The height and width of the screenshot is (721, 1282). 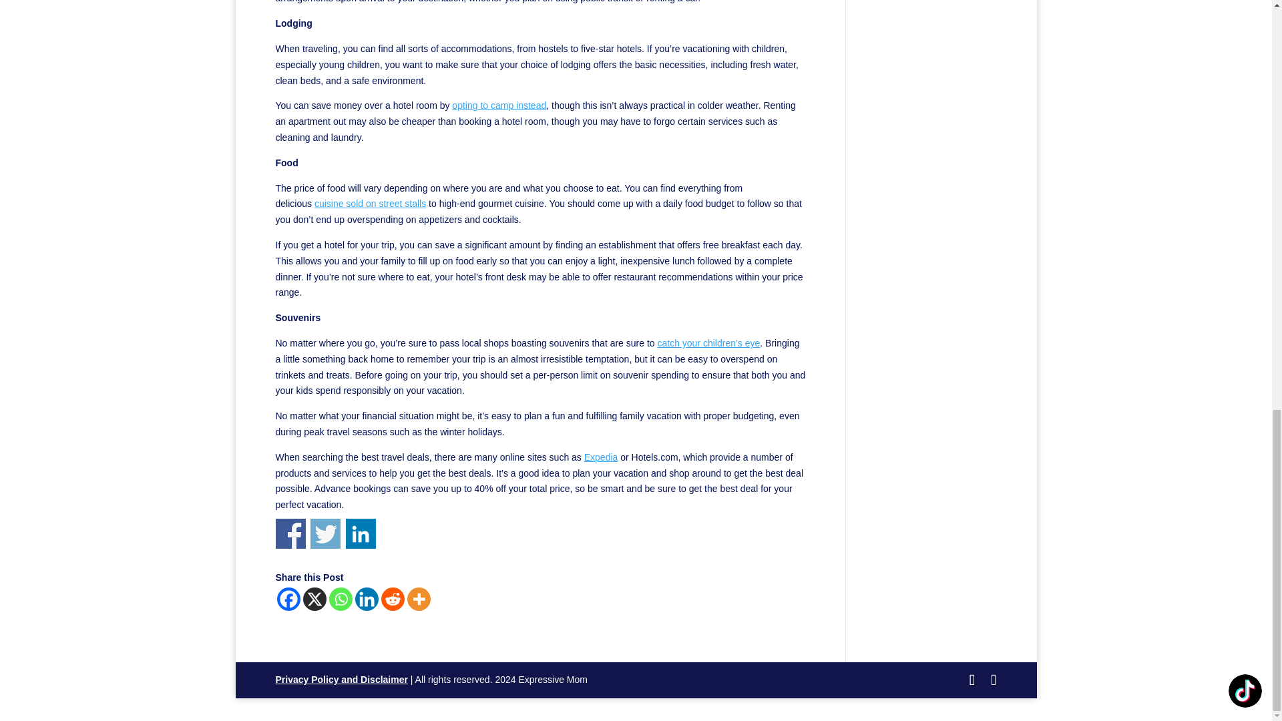 What do you see at coordinates (339, 599) in the screenshot?
I see `Whatsapp` at bounding box center [339, 599].